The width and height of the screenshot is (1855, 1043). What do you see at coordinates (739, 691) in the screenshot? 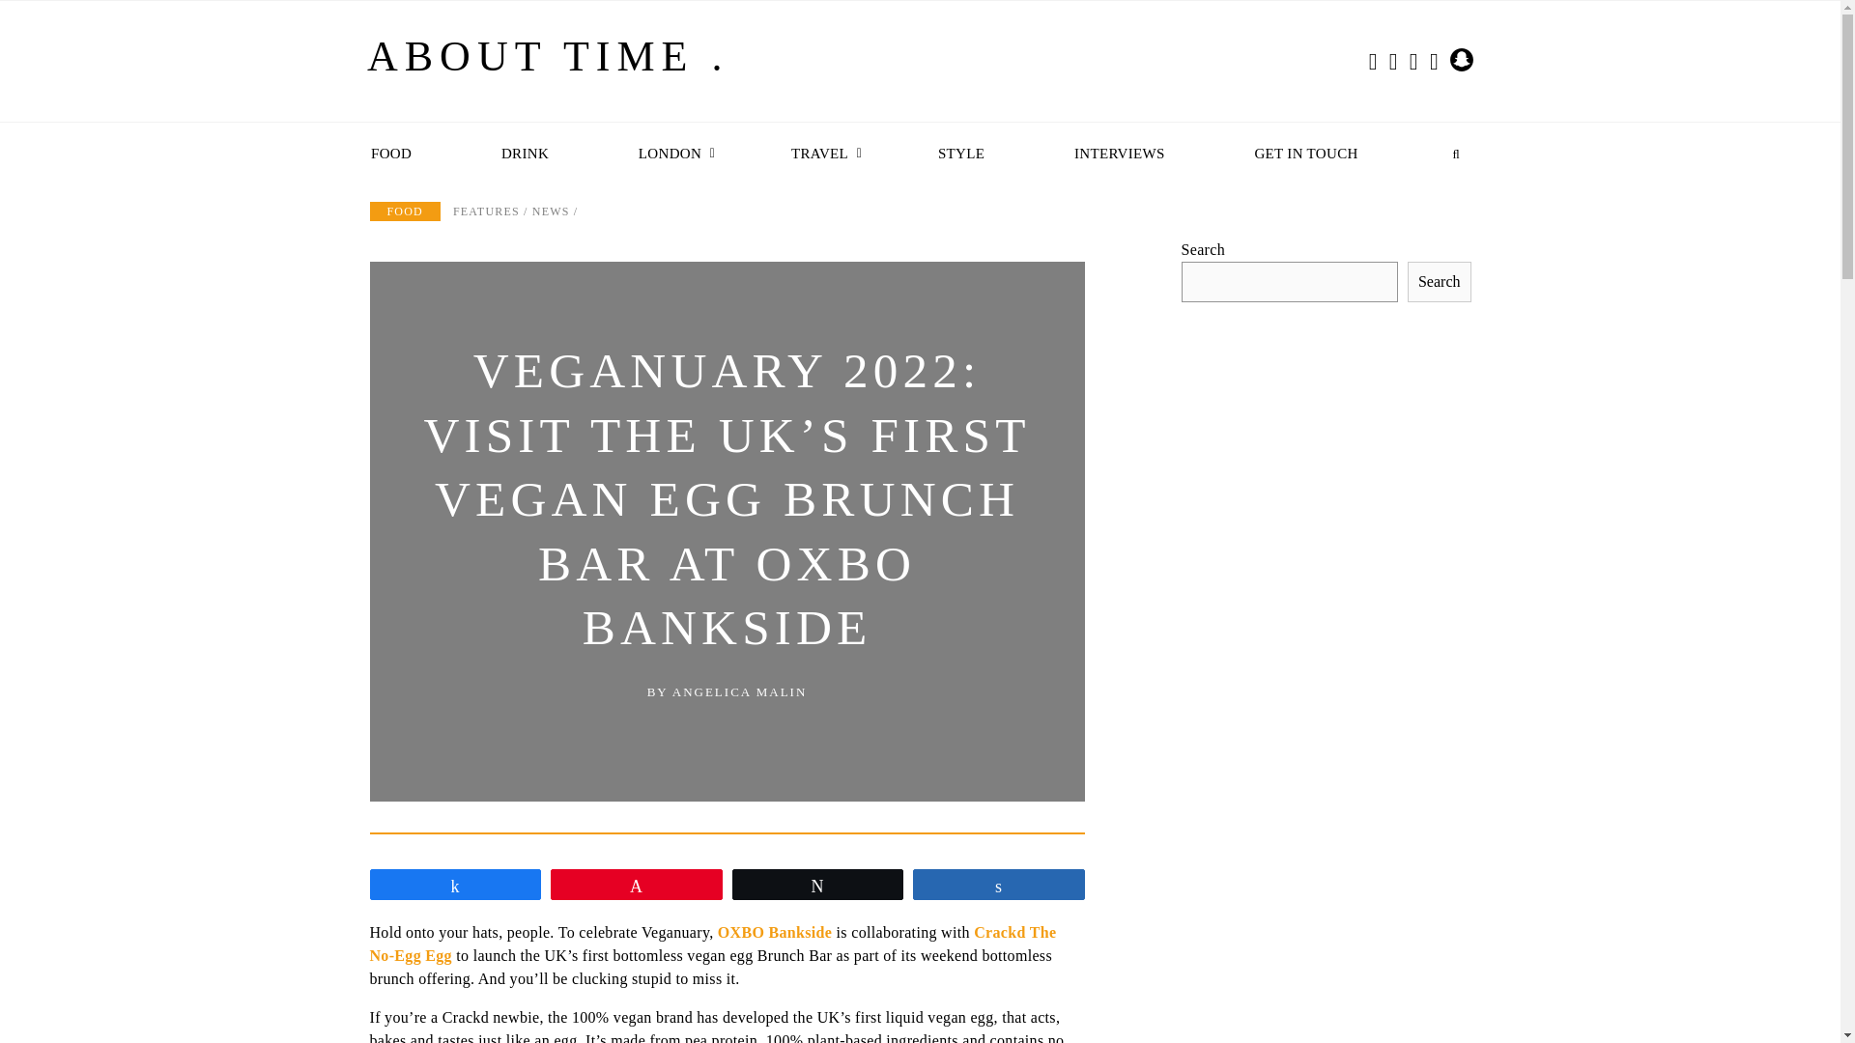
I see `ANGELICA MALIN` at bounding box center [739, 691].